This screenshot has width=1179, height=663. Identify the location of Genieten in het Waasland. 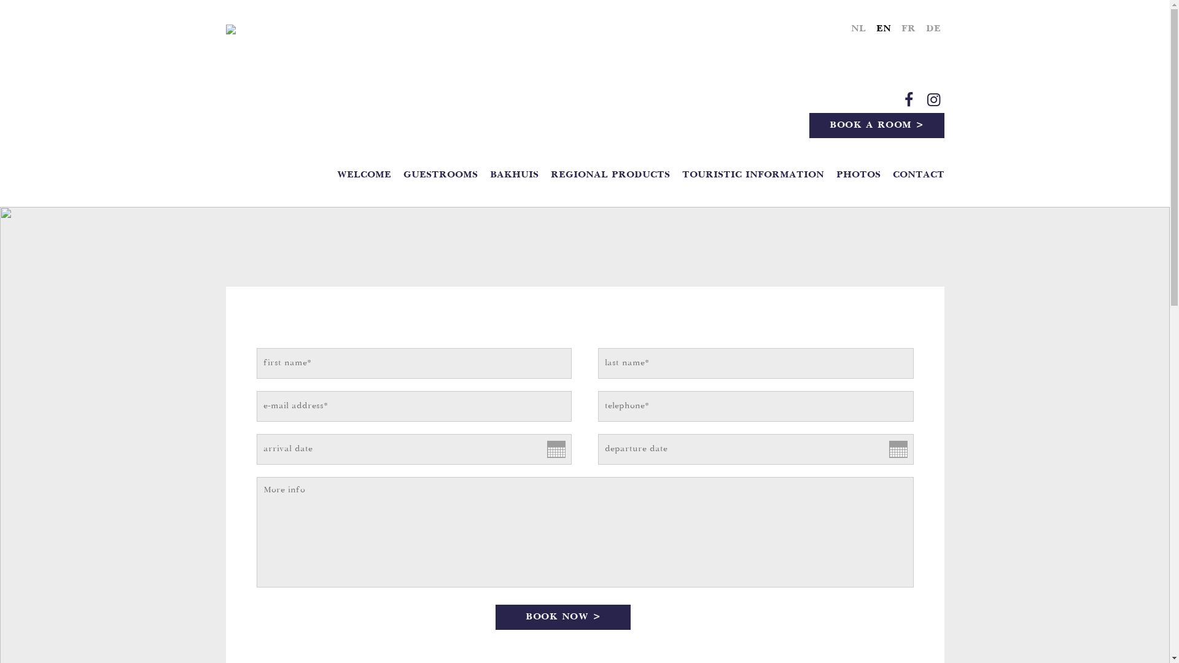
(312, 29).